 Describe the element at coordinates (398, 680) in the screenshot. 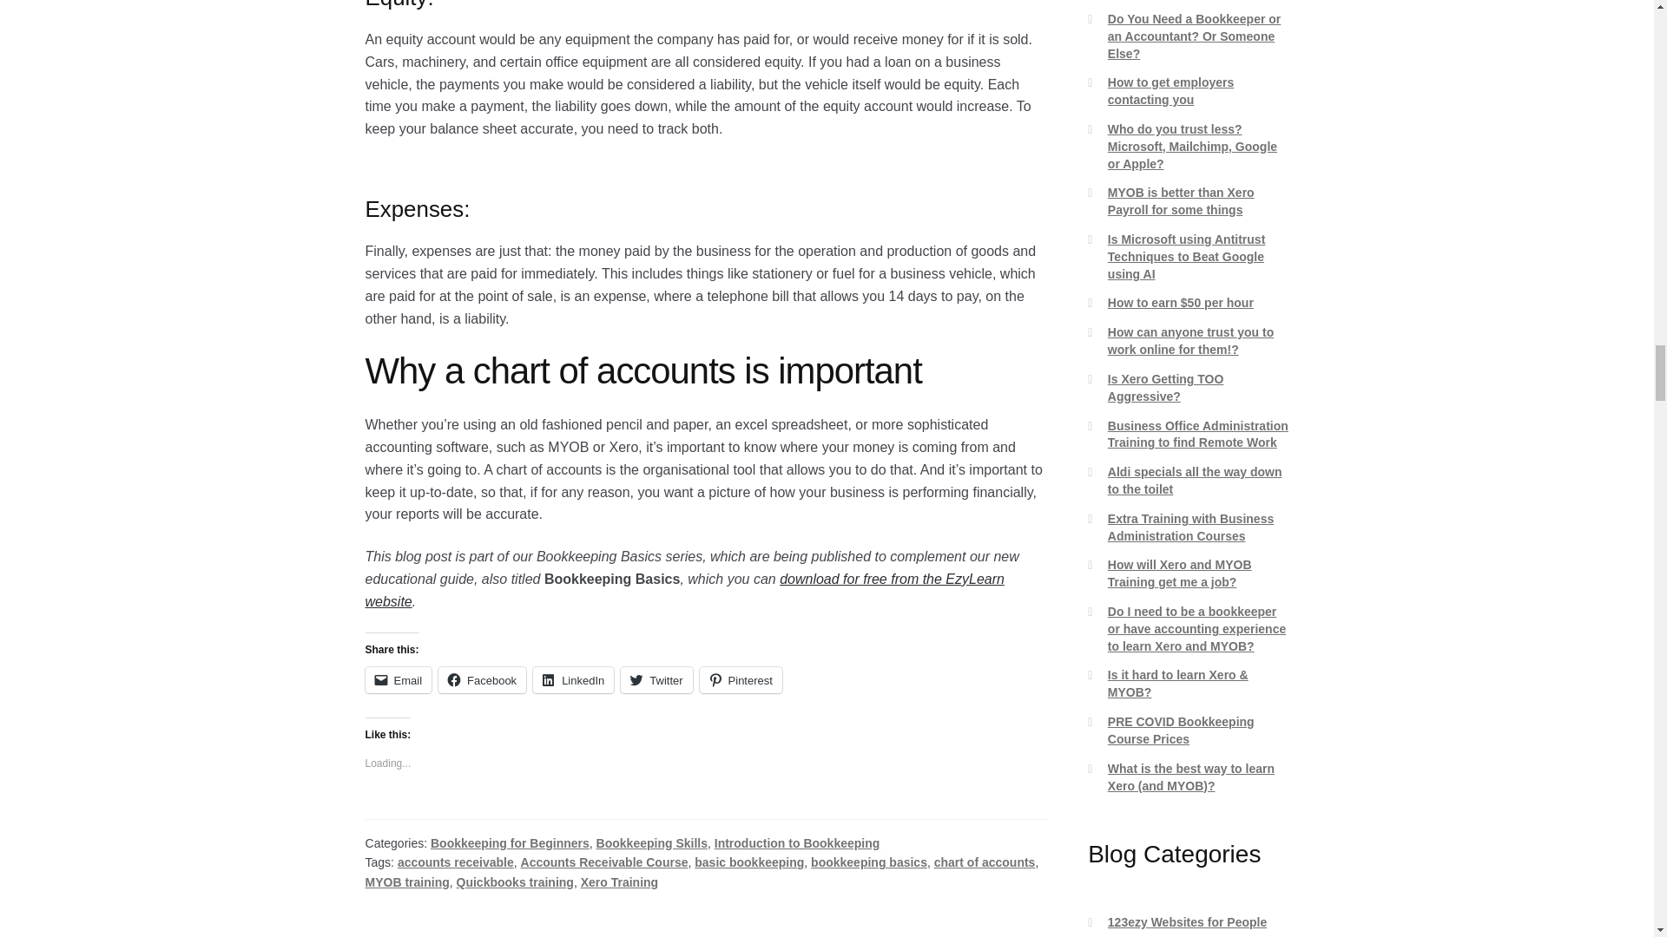

I see `Click to email a link to a friend` at that location.